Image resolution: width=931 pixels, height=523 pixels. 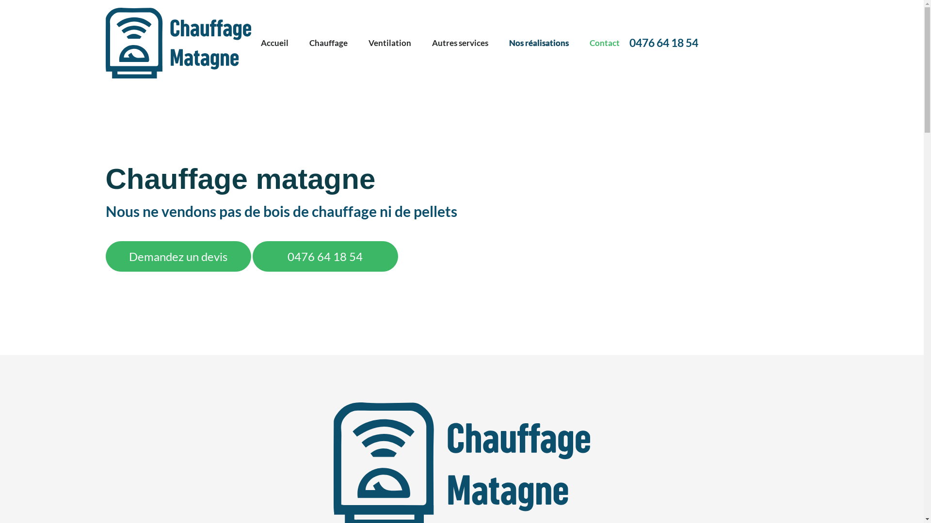 I want to click on Autres services, so click(x=460, y=43).